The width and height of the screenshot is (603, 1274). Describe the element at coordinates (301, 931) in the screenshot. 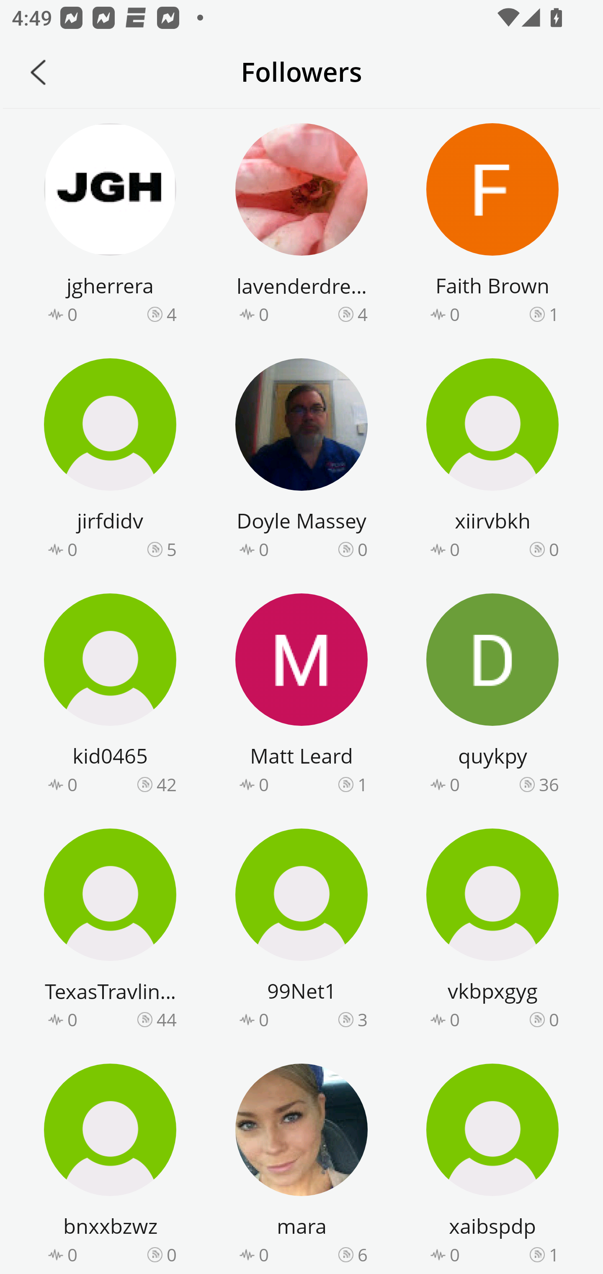

I see `99Net1 0 3` at that location.